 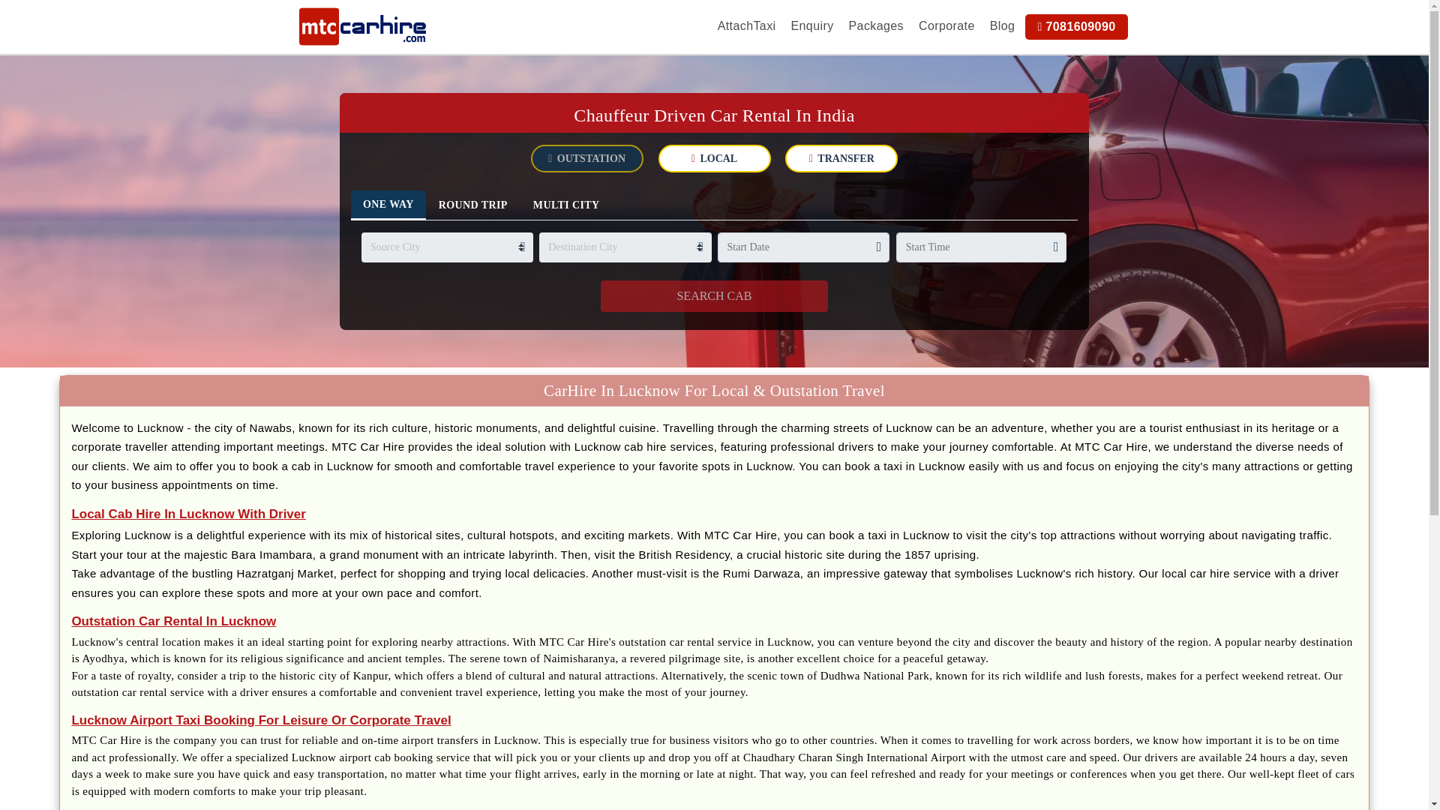 I want to click on 7081609090, so click(x=1080, y=27).